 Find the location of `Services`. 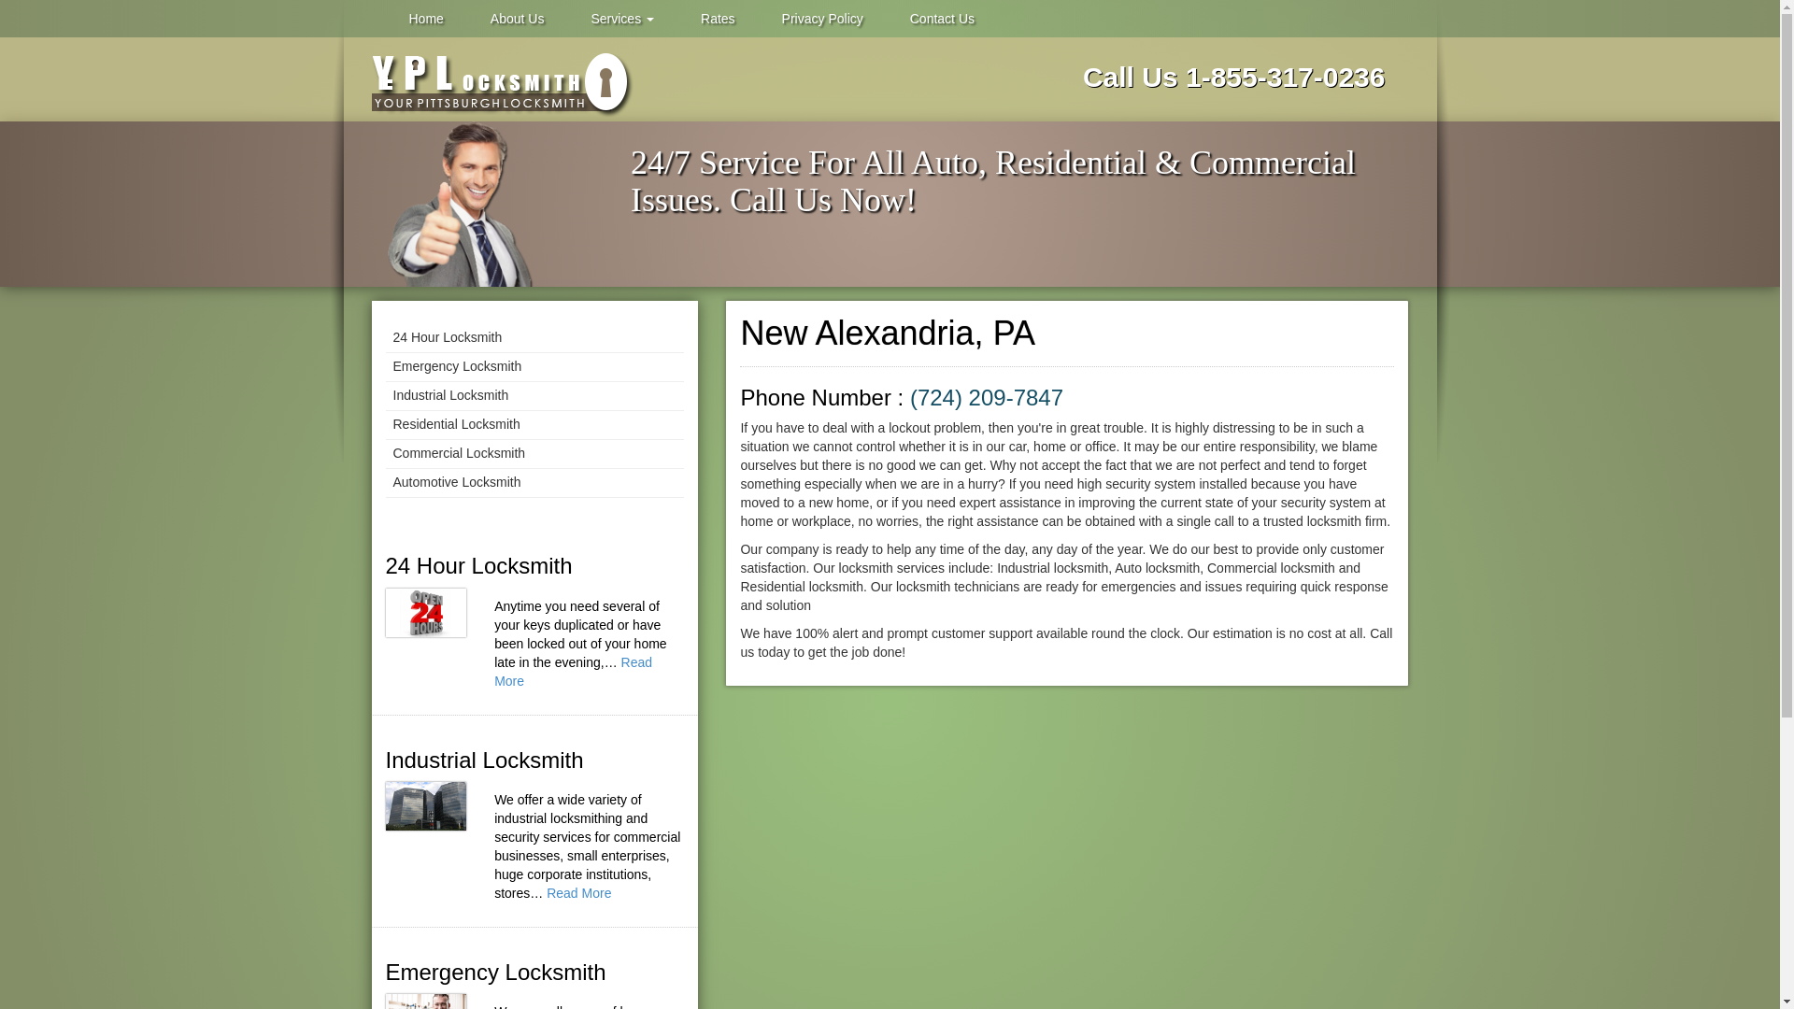

Services is located at coordinates (622, 19).